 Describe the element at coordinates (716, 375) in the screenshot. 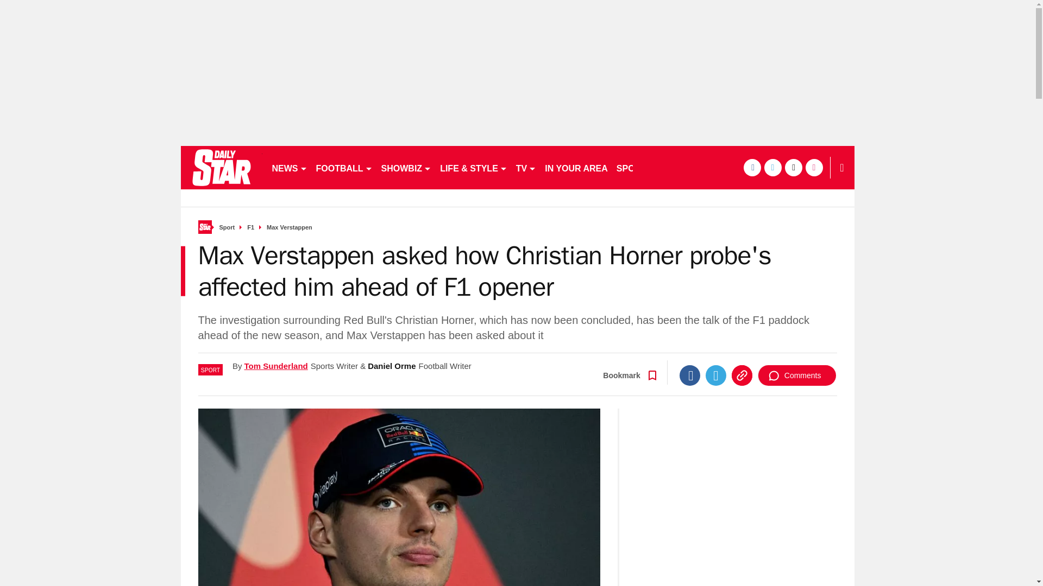

I see `Twitter` at that location.